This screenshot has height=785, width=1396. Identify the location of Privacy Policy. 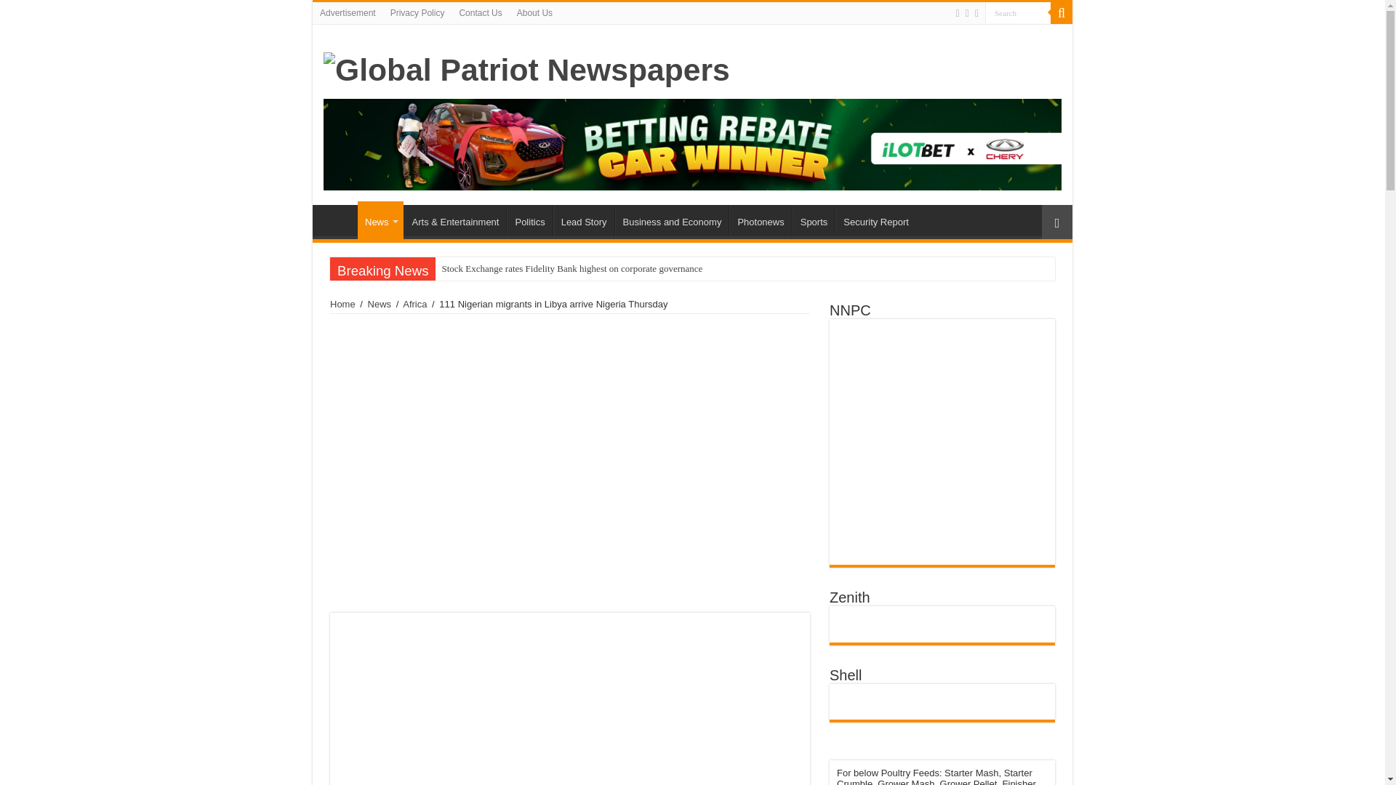
(417, 13).